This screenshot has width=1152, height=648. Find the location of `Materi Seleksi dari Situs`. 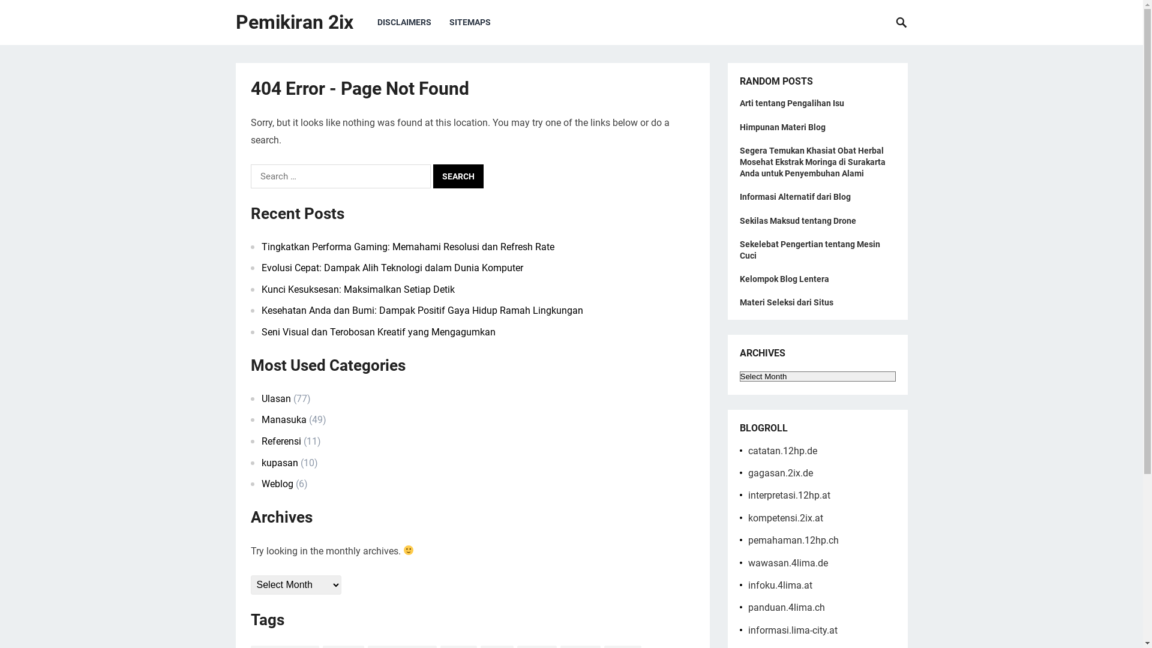

Materi Seleksi dari Situs is located at coordinates (786, 302).